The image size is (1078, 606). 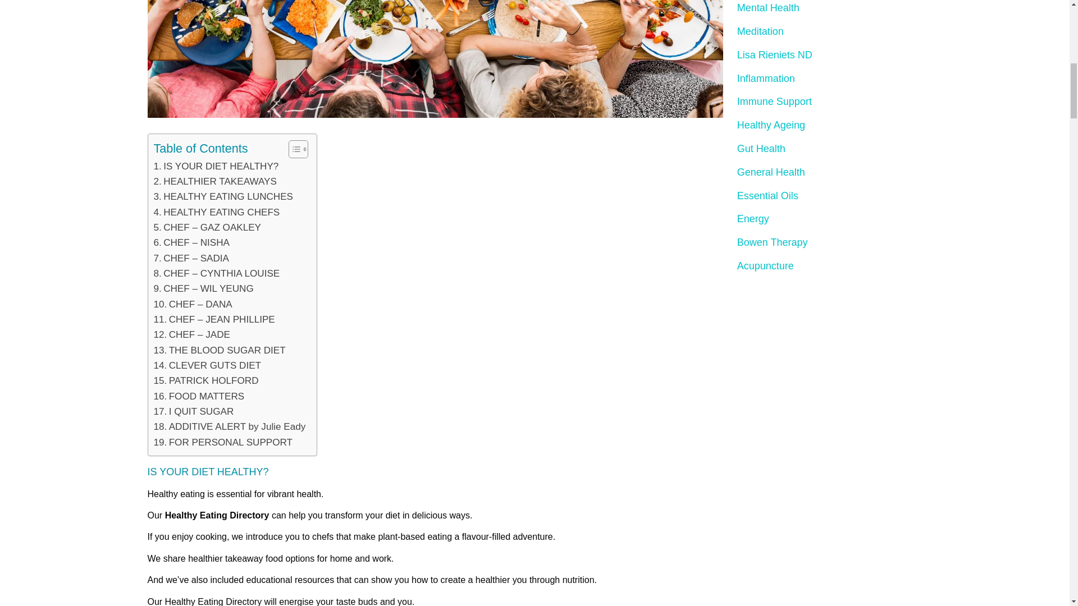 What do you see at coordinates (220, 350) in the screenshot?
I see `THE BLOOD SUGAR DIET` at bounding box center [220, 350].